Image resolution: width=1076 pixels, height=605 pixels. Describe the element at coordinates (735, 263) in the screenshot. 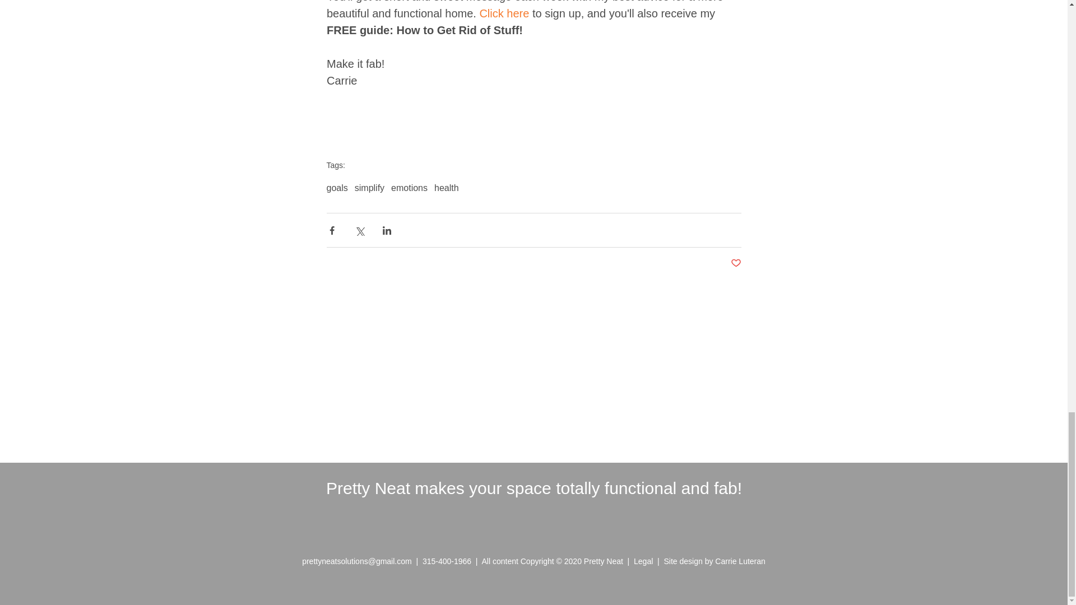

I see `Post not marked as liked` at that location.